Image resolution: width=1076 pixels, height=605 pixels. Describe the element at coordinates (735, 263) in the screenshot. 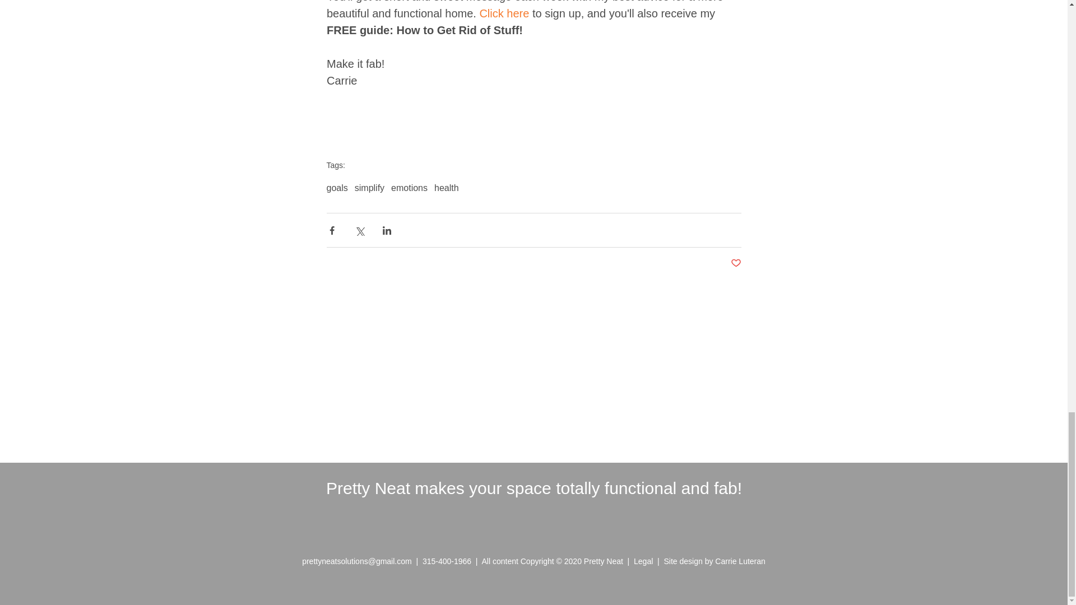

I see `Post not marked as liked` at that location.